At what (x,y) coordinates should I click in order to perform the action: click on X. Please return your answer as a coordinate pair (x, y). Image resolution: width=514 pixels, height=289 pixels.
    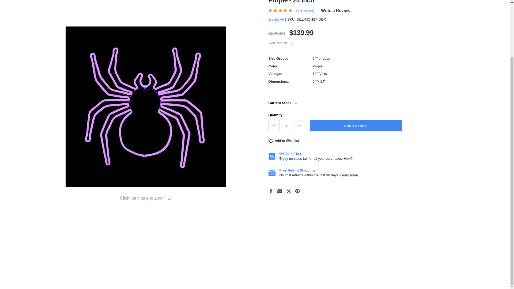
    Looking at the image, I should click on (289, 191).